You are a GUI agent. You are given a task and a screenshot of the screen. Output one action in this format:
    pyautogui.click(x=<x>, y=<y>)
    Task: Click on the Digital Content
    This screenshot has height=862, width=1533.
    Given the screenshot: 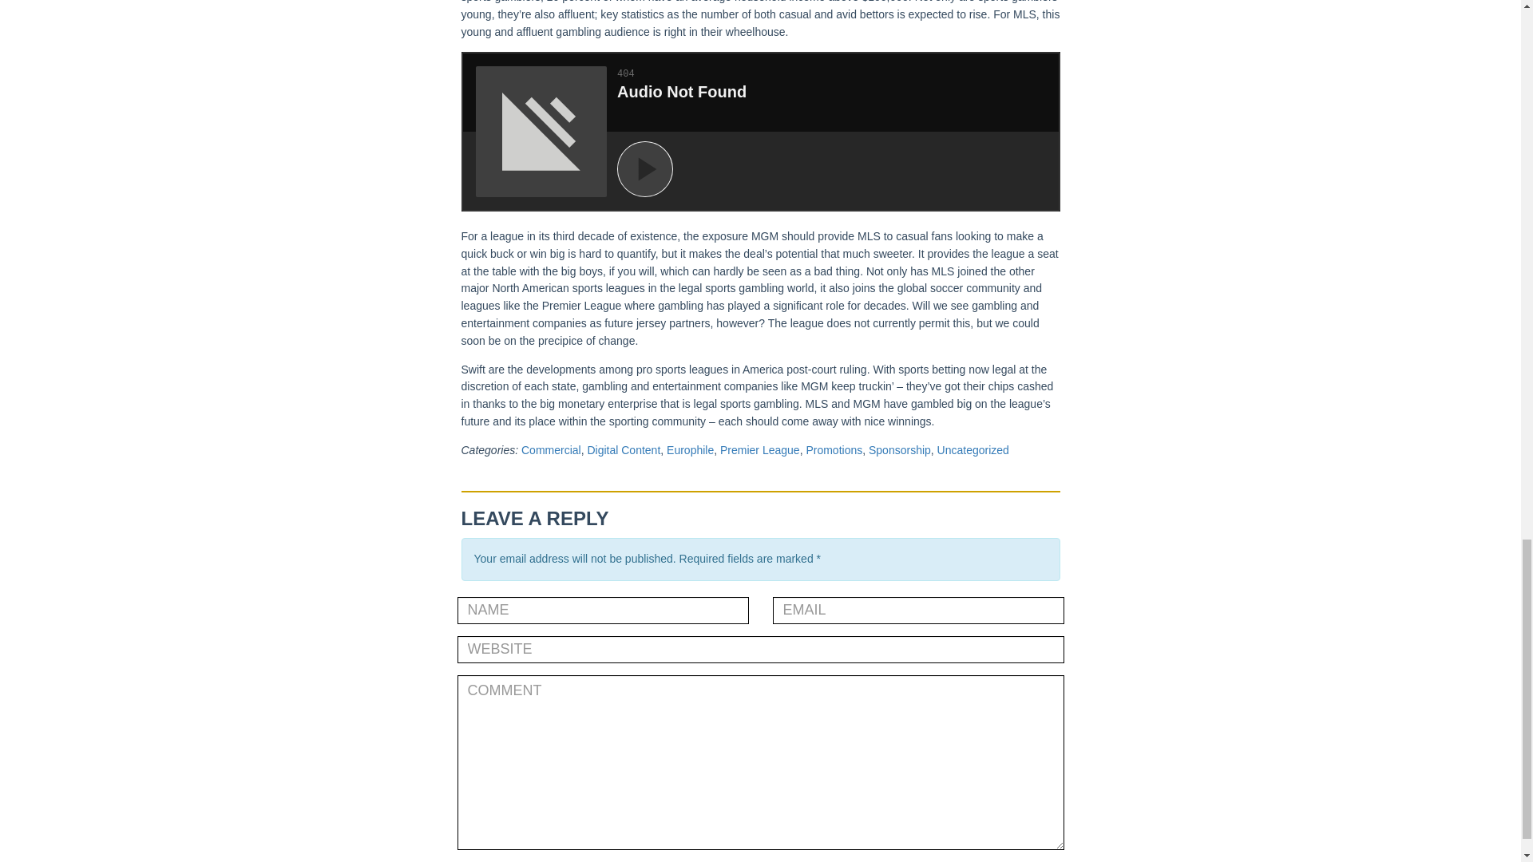 What is the action you would take?
    pyautogui.click(x=624, y=450)
    